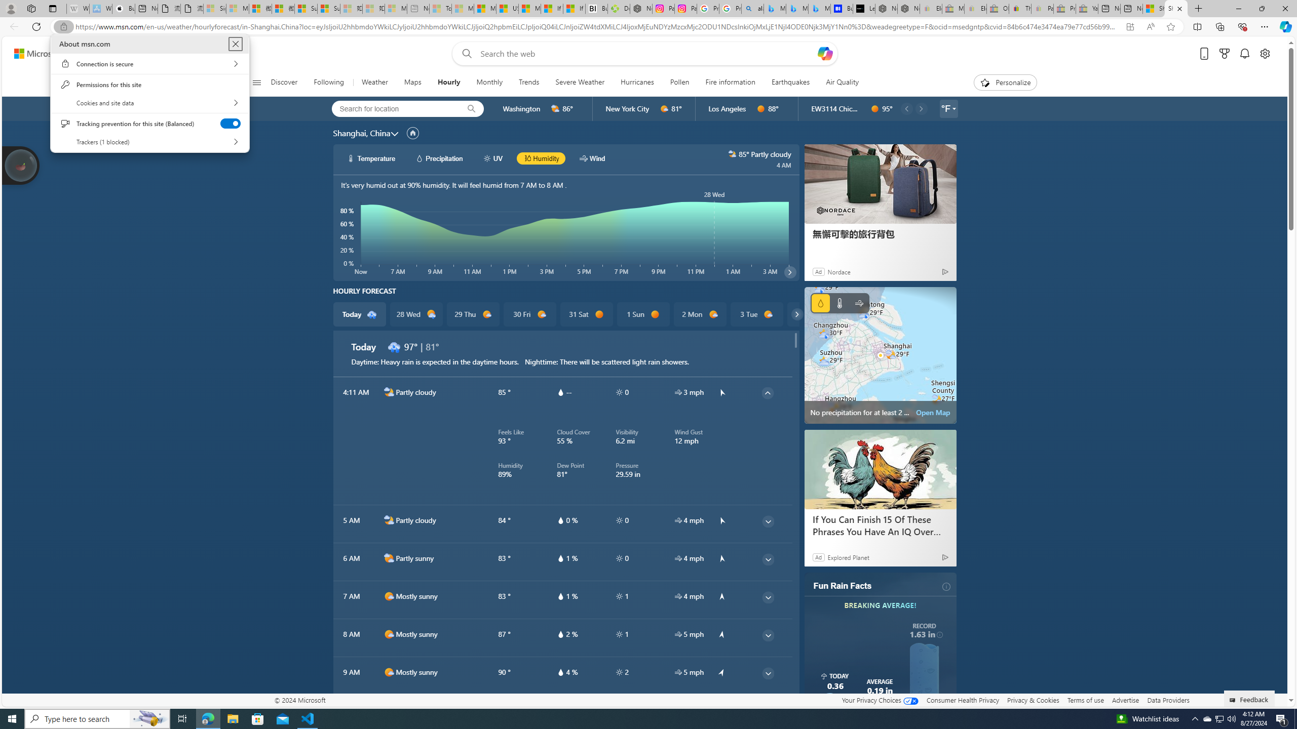 The width and height of the screenshot is (1297, 729). Describe the element at coordinates (541, 158) in the screenshot. I see `hourlyChart/humidityBlack Humidity` at that location.